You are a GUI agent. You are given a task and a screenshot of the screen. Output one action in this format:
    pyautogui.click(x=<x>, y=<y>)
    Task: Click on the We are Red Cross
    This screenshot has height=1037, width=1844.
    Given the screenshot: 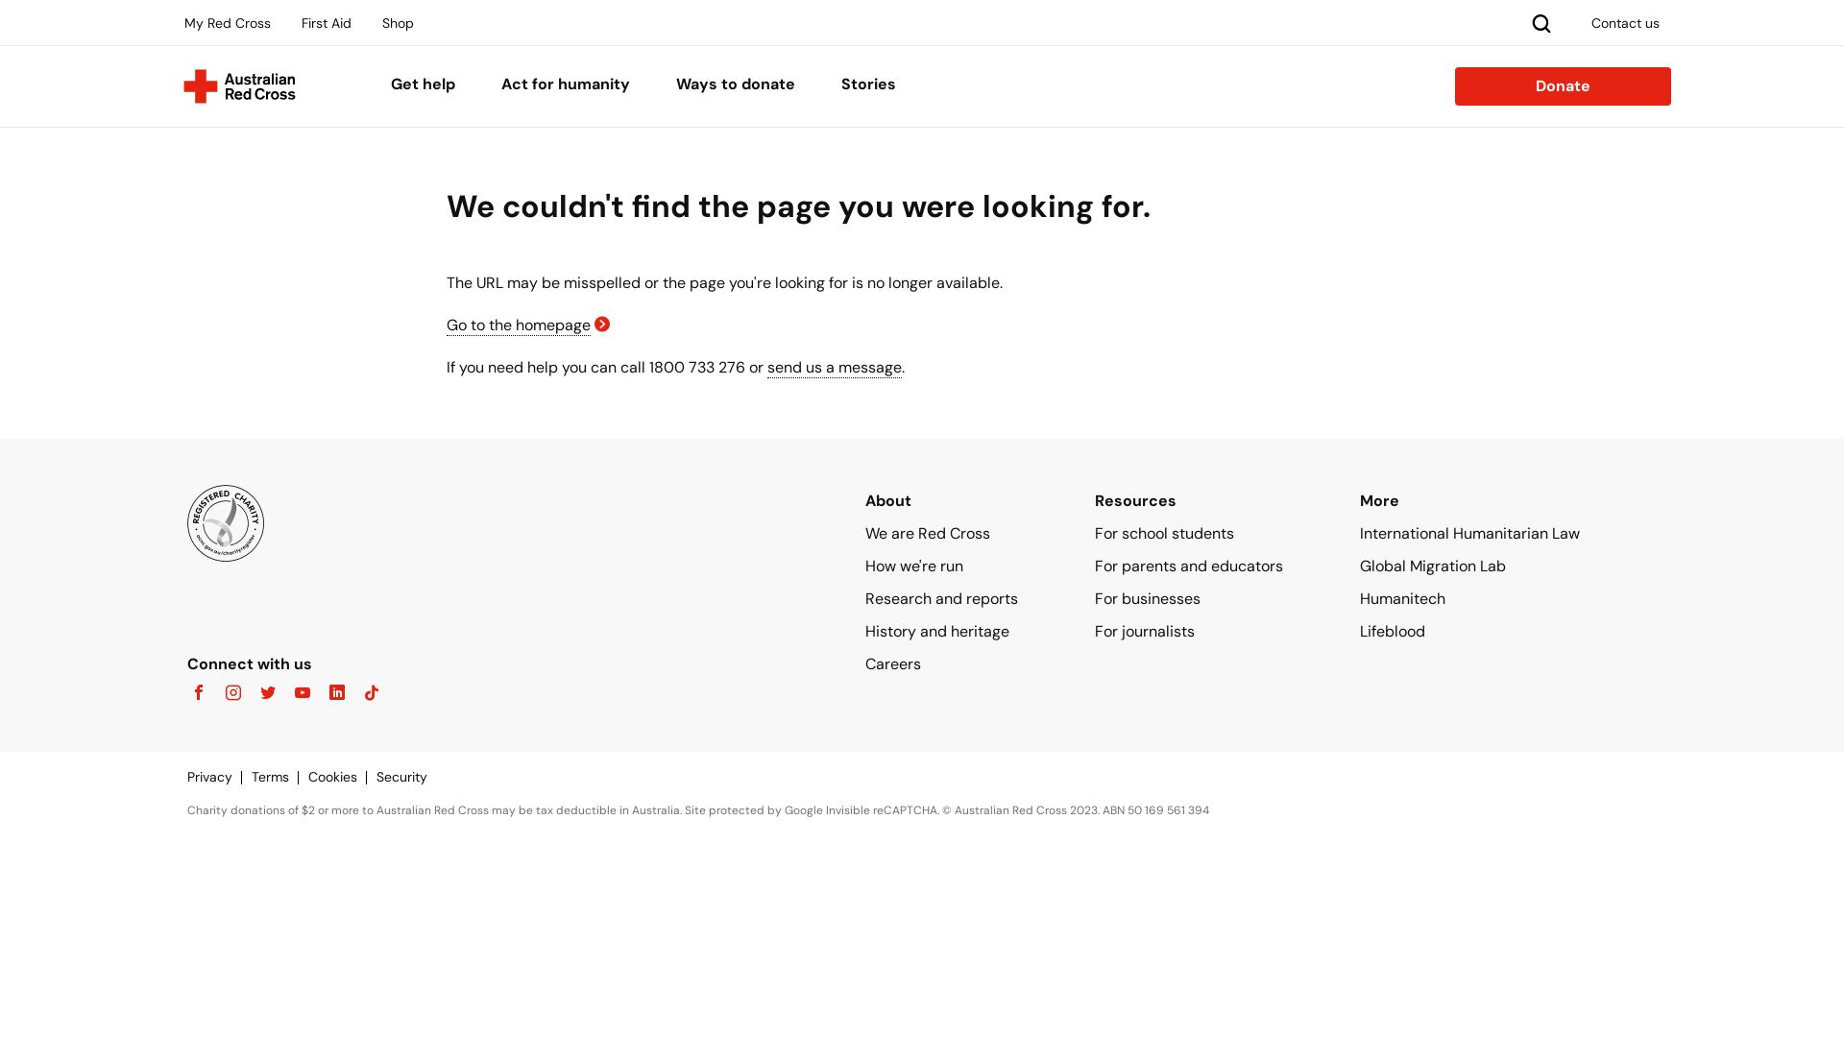 What is the action you would take?
    pyautogui.click(x=928, y=534)
    